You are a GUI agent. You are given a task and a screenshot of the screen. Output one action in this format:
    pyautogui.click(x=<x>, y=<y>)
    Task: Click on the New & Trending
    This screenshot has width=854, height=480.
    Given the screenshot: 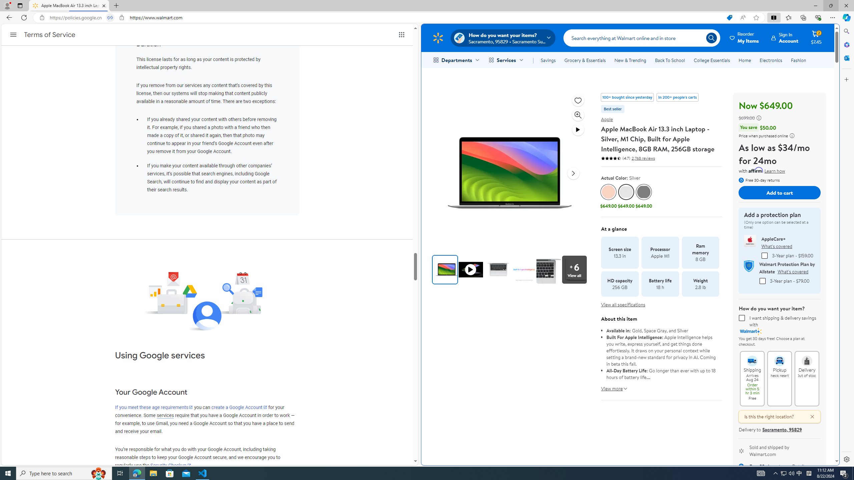 What is the action you would take?
    pyautogui.click(x=630, y=60)
    